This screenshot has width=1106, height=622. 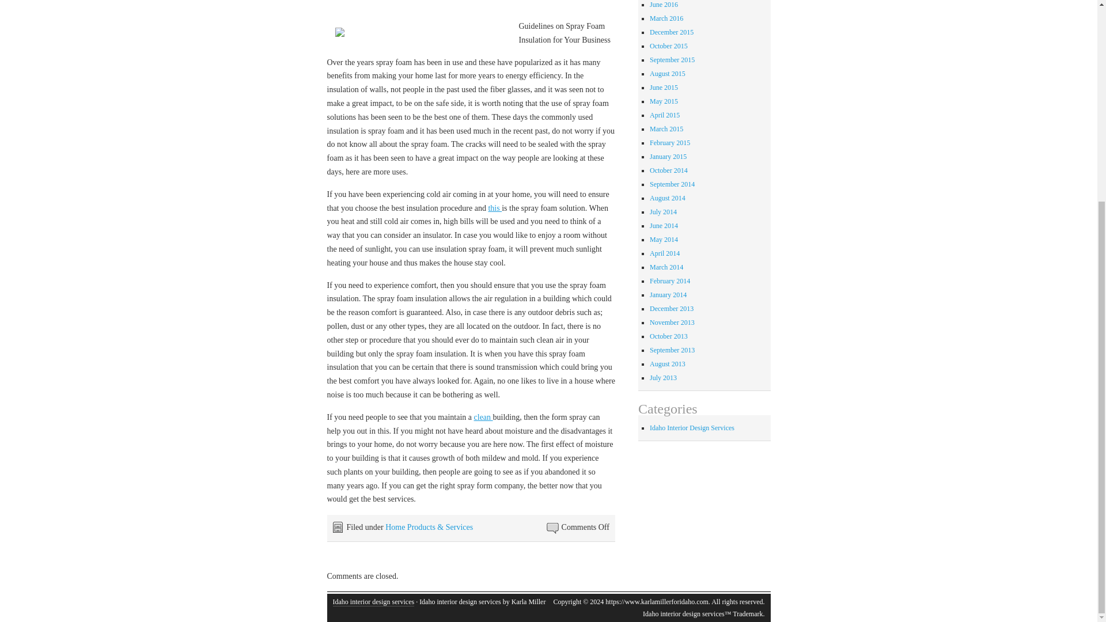 What do you see at coordinates (692, 427) in the screenshot?
I see `View all posts filed under Idaho Interior Design Services` at bounding box center [692, 427].